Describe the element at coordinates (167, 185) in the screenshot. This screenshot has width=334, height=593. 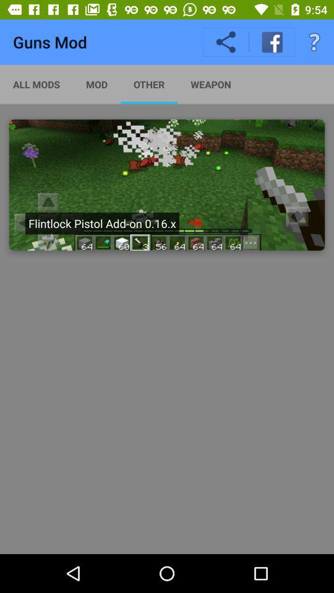
I see `flintlock pistol add-on 0.16.x minecraft thumbnail` at that location.